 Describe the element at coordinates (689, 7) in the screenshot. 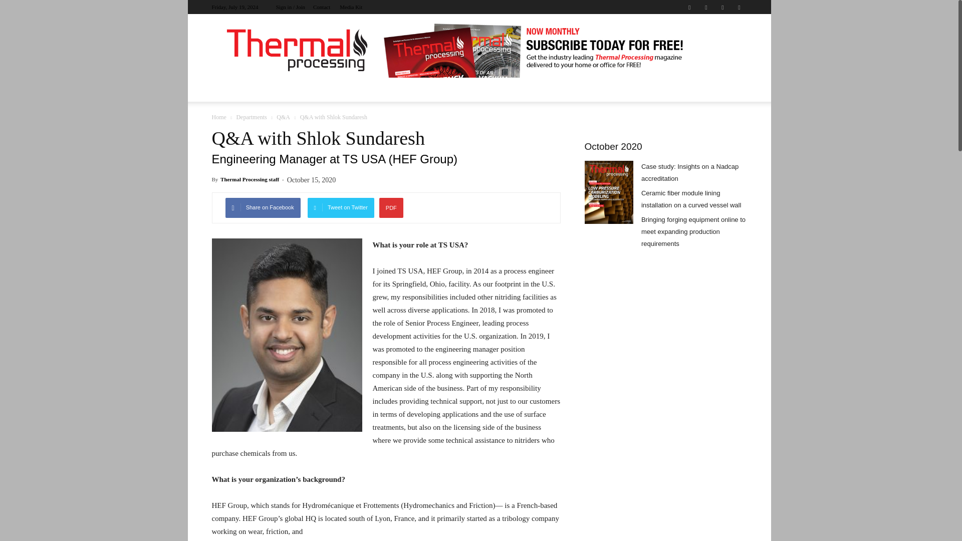

I see `Facebook` at that location.